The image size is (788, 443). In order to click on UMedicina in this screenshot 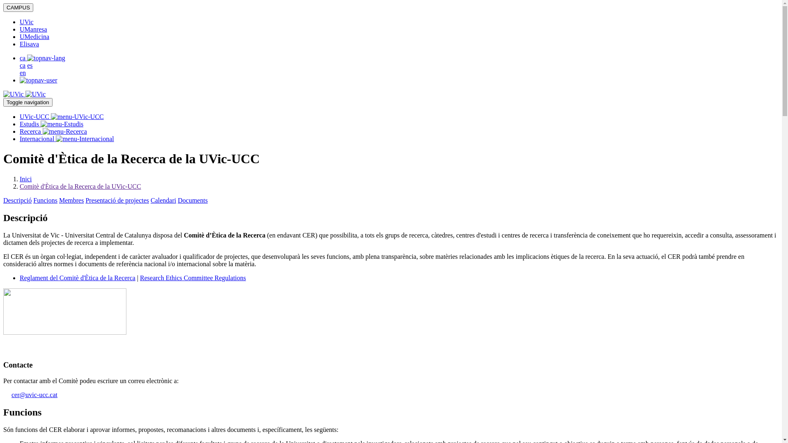, I will do `click(34, 37)`.